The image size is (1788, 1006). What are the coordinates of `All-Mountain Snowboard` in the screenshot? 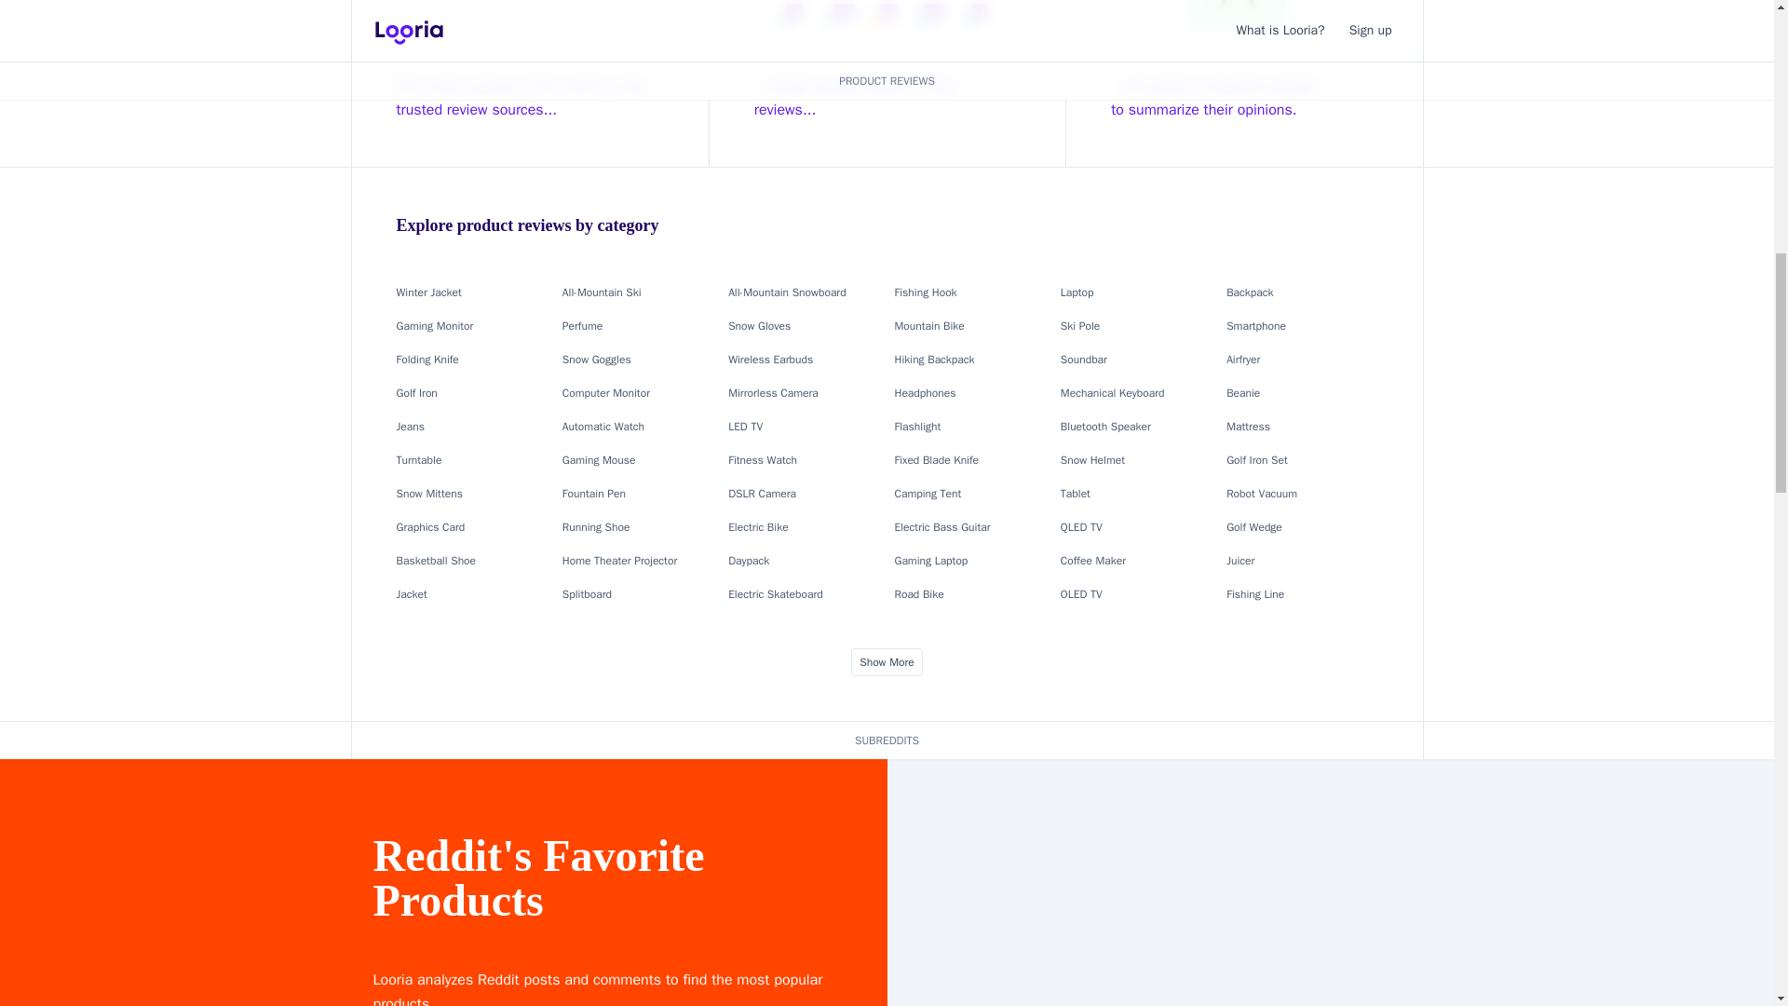 It's located at (786, 292).